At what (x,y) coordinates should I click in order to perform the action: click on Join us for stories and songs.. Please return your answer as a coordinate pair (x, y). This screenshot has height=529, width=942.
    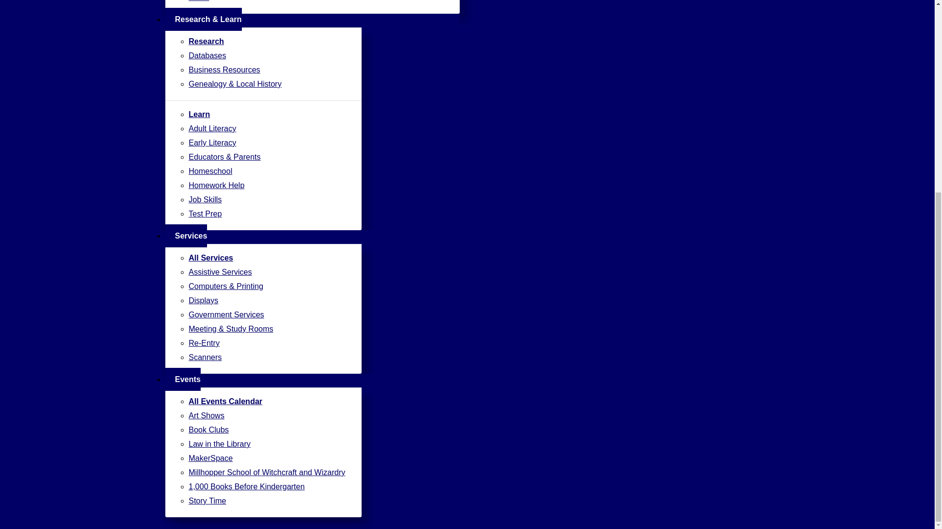
    Looking at the image, I should click on (267, 501).